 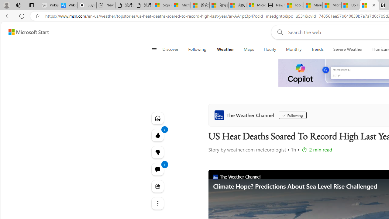 What do you see at coordinates (157, 203) in the screenshot?
I see `See more` at bounding box center [157, 203].